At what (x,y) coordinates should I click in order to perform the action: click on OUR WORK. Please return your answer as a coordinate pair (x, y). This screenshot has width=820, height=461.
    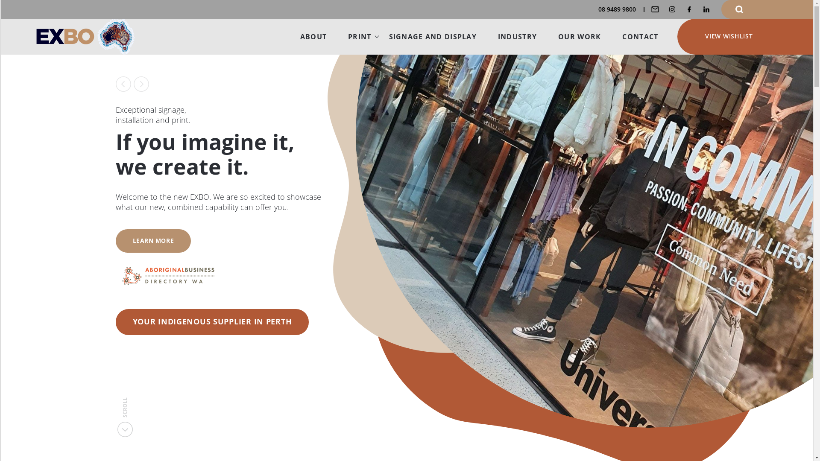
    Looking at the image, I should click on (580, 37).